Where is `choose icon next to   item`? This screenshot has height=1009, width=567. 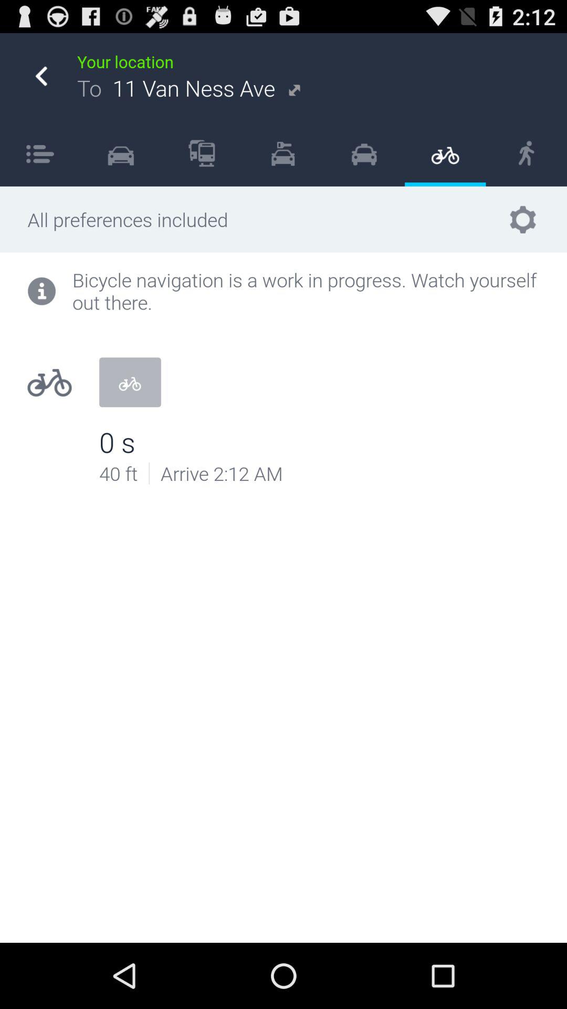
choose icon next to   item is located at coordinates (364, 153).